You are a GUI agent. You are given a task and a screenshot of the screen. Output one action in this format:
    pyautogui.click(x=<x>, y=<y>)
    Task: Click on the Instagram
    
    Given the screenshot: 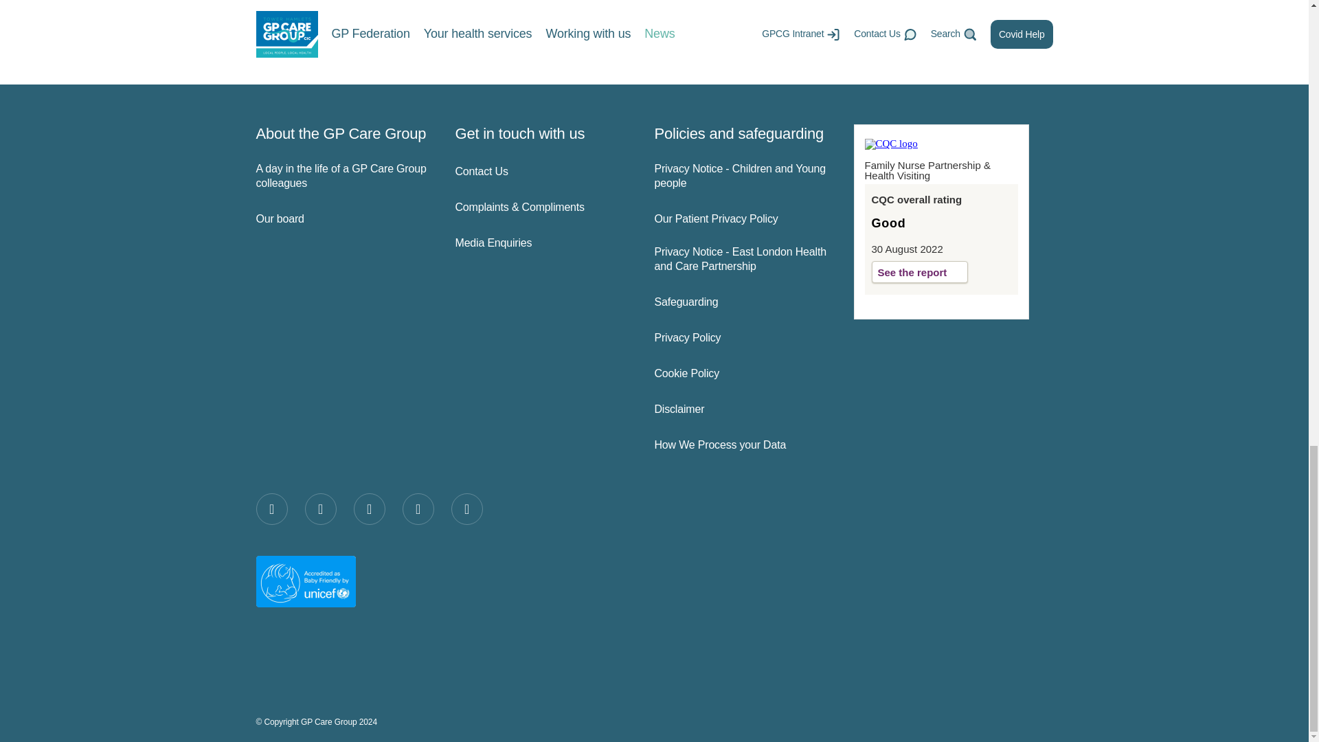 What is the action you would take?
    pyautogui.click(x=369, y=508)
    